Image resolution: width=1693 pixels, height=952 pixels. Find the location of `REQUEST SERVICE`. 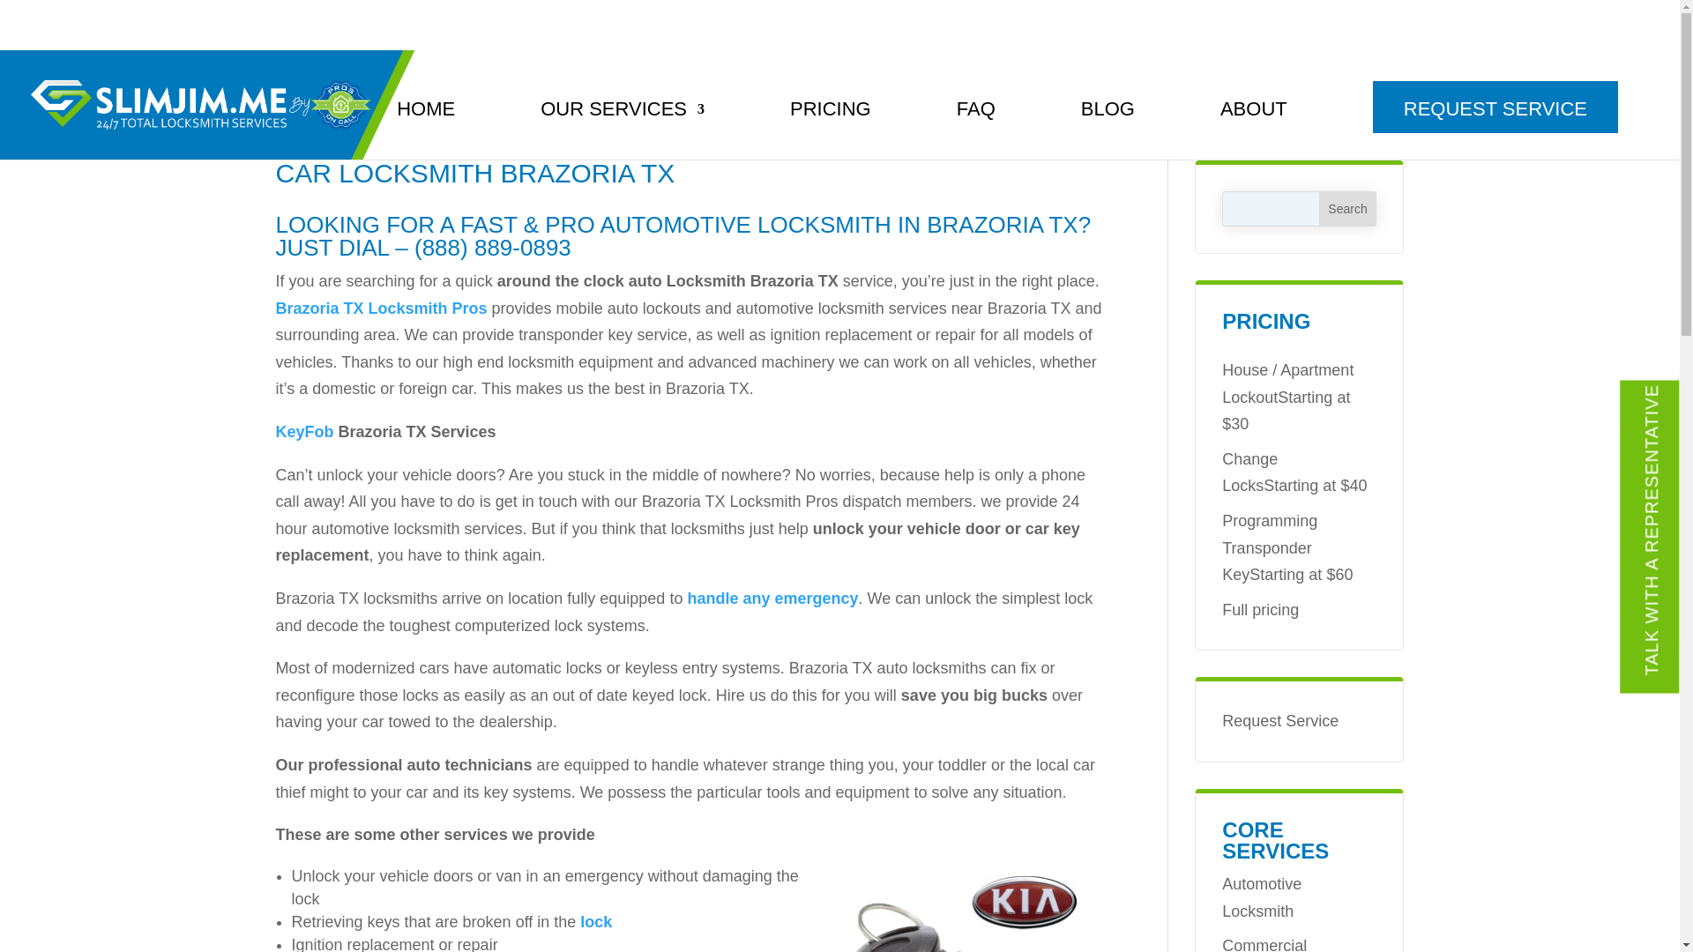

REQUEST SERVICE is located at coordinates (1495, 107).